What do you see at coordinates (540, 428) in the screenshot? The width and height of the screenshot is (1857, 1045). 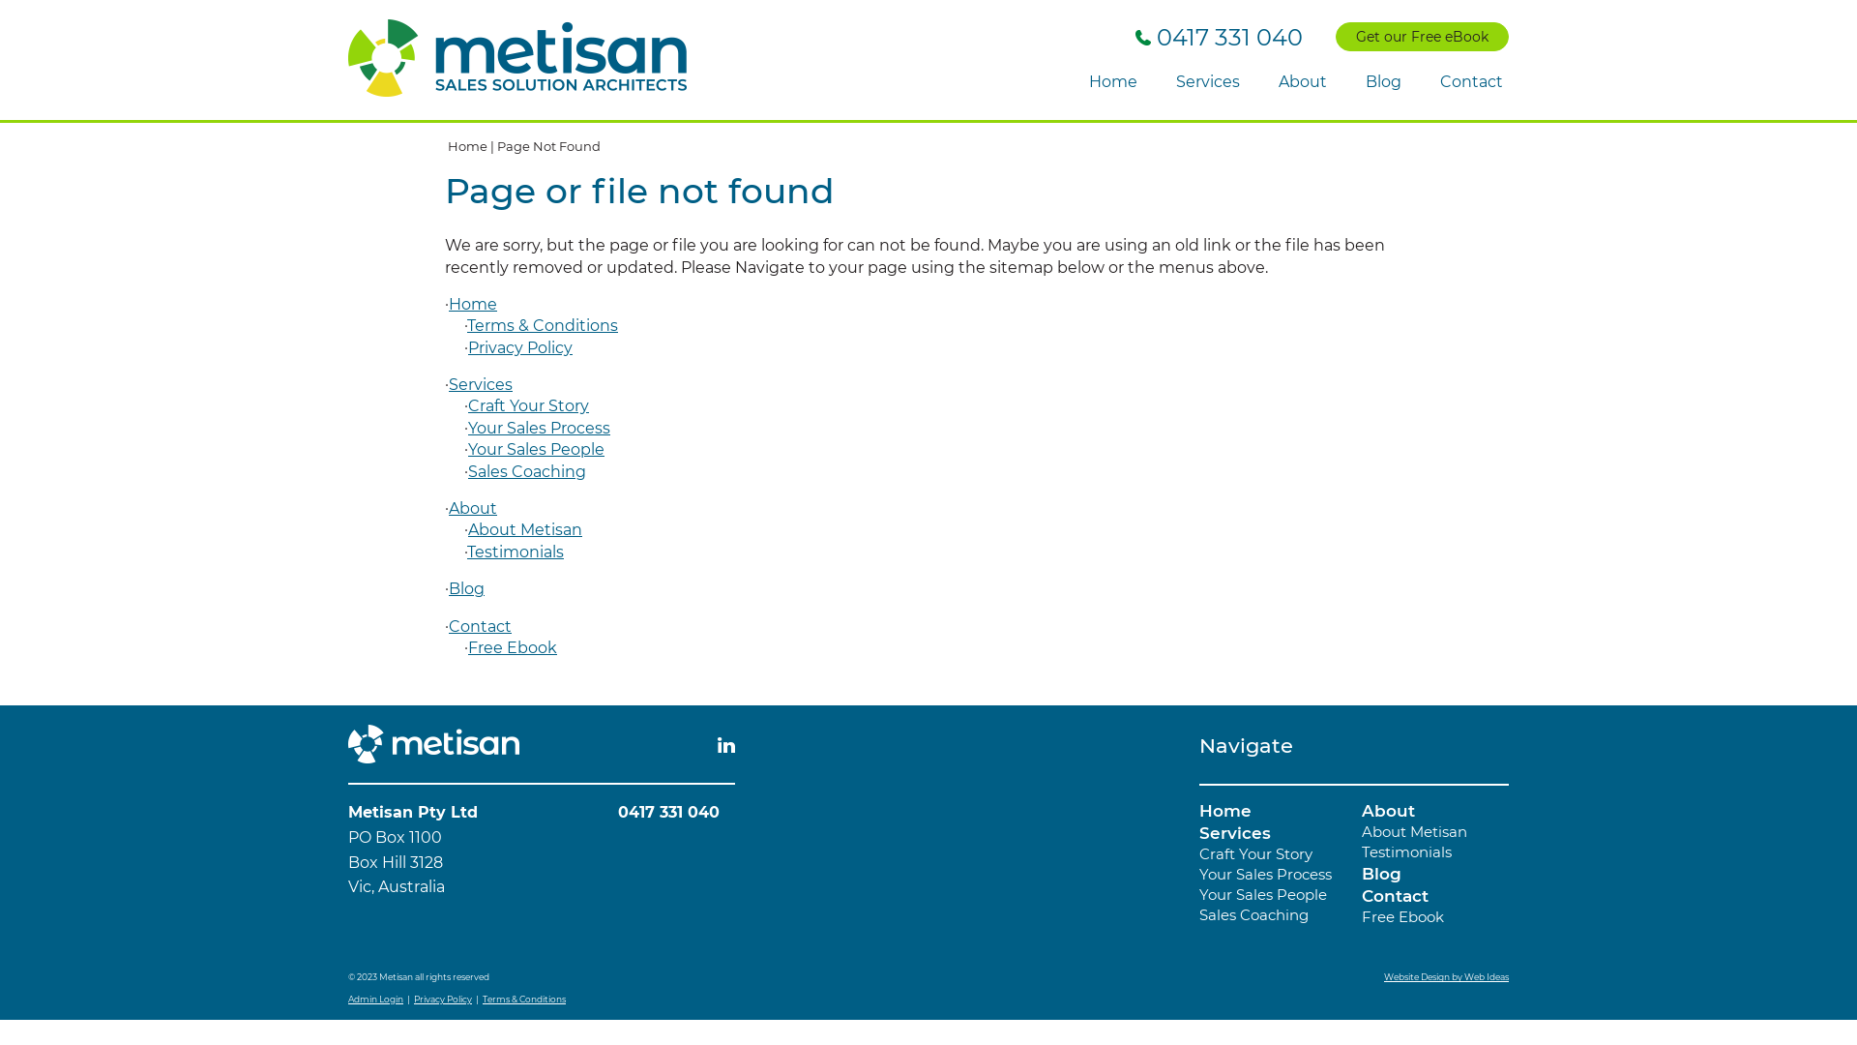 I see `Your Sales Process` at bounding box center [540, 428].